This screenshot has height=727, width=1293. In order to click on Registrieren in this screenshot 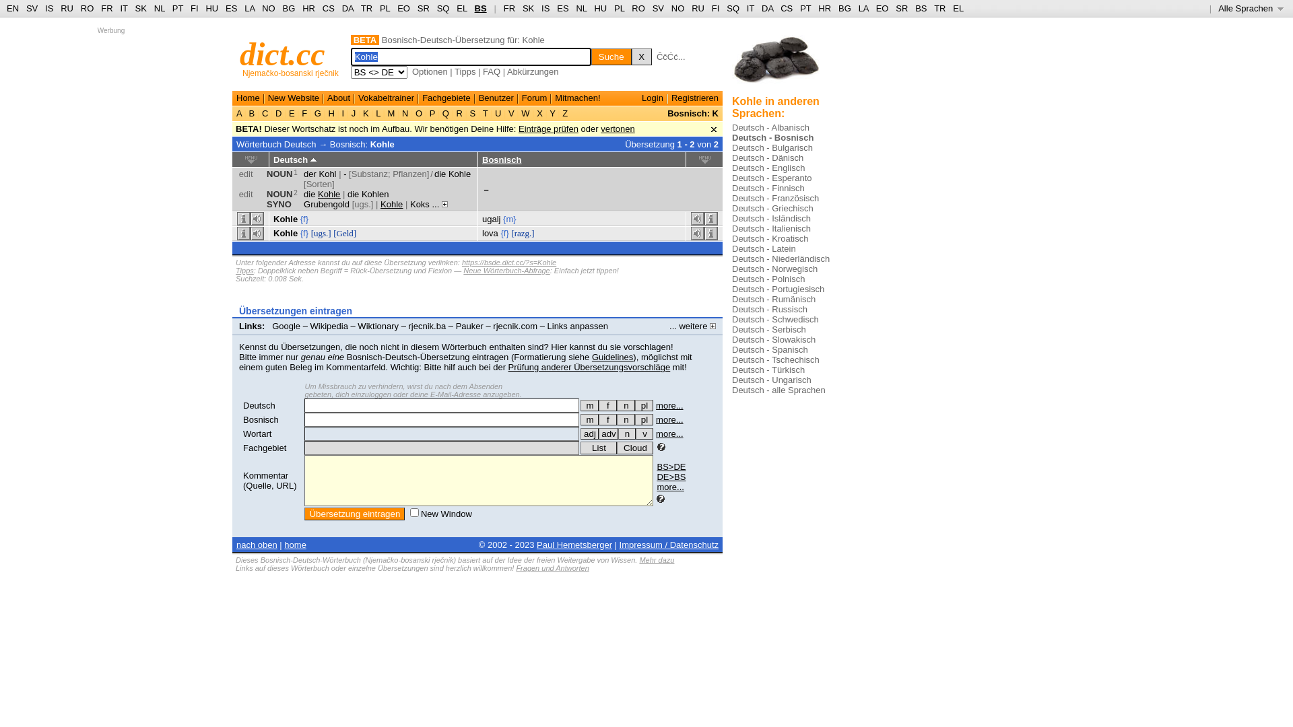, I will do `click(695, 98)`.